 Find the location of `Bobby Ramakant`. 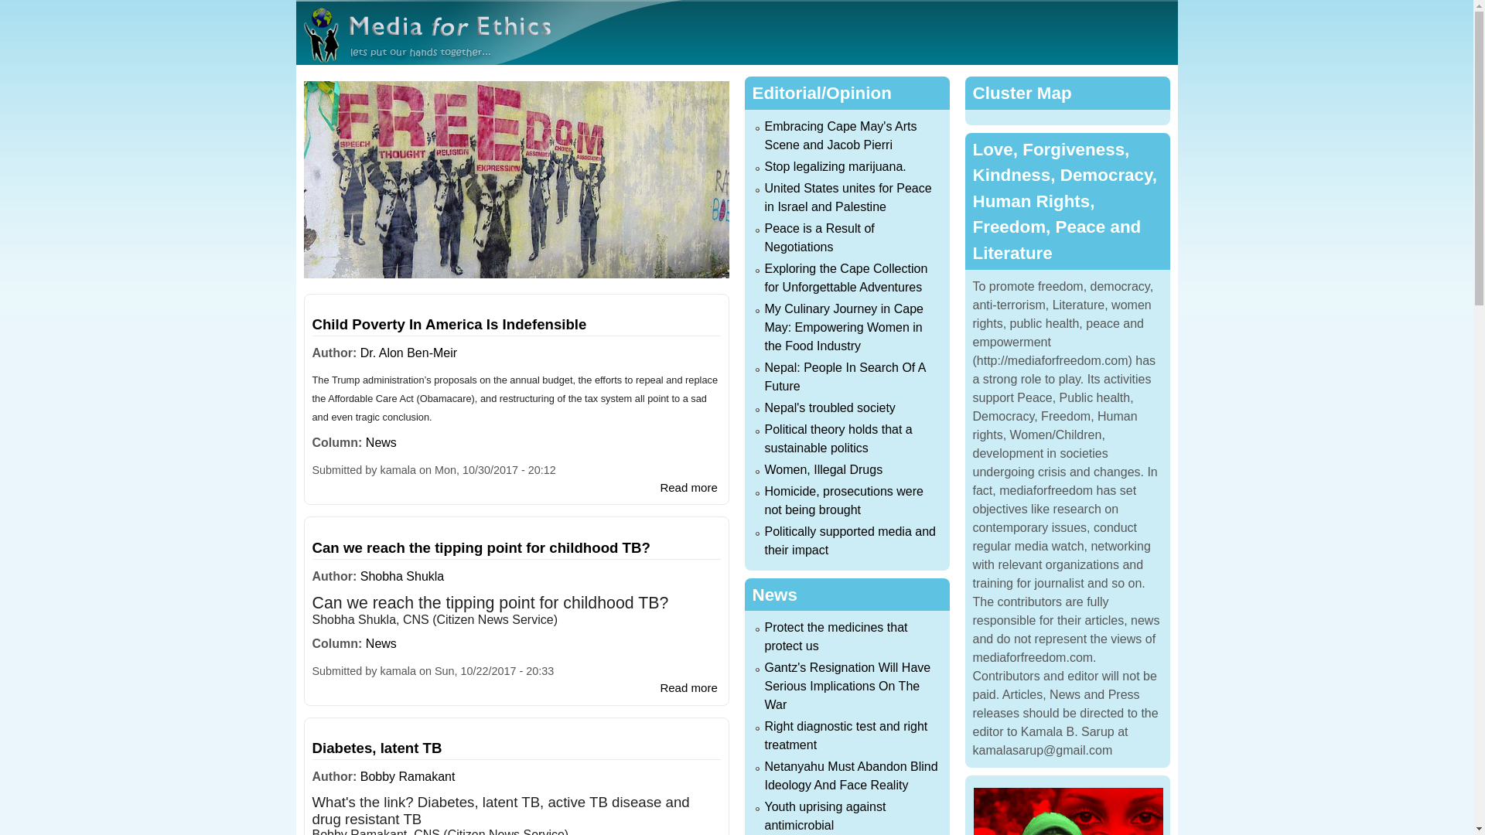

Bobby Ramakant is located at coordinates (481, 547).